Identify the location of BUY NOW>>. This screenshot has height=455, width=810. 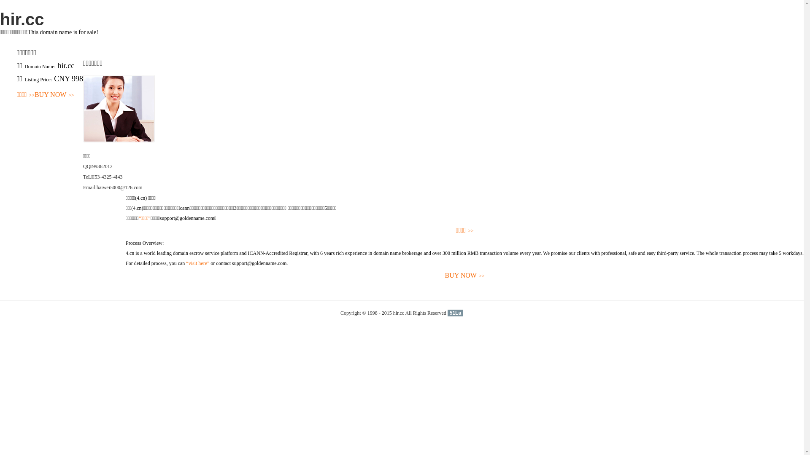
(465, 276).